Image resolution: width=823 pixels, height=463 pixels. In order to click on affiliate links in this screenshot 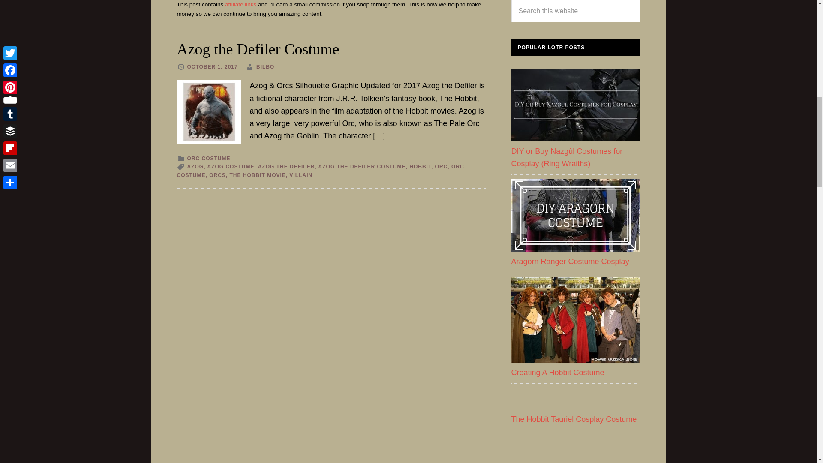, I will do `click(240, 4)`.